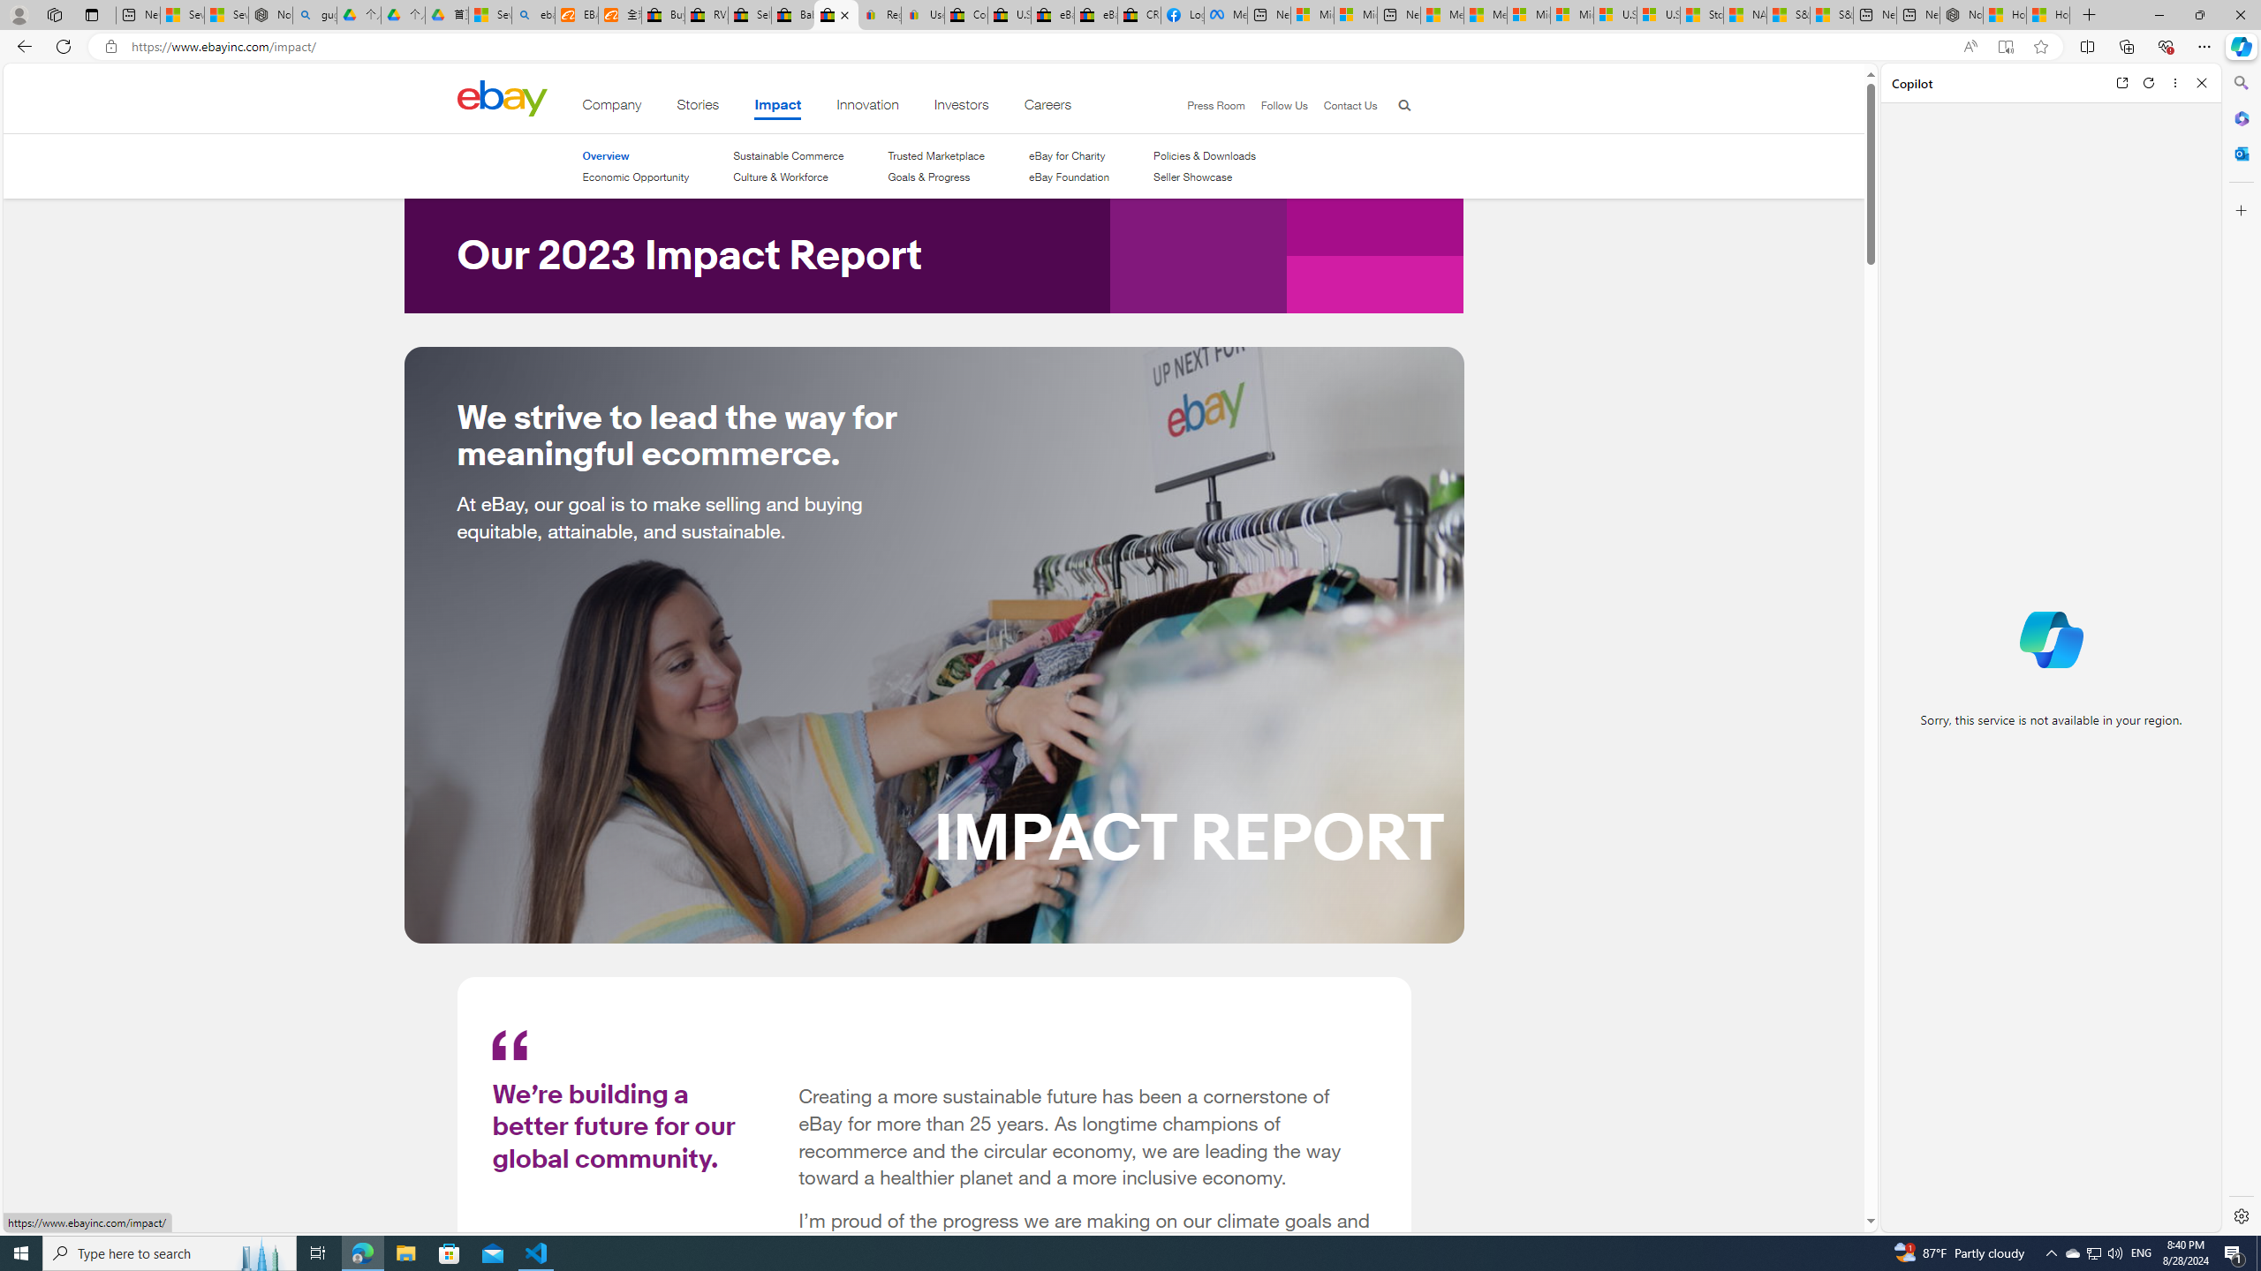 This screenshot has width=2261, height=1271. What do you see at coordinates (937, 155) in the screenshot?
I see `Trusted Marketplace` at bounding box center [937, 155].